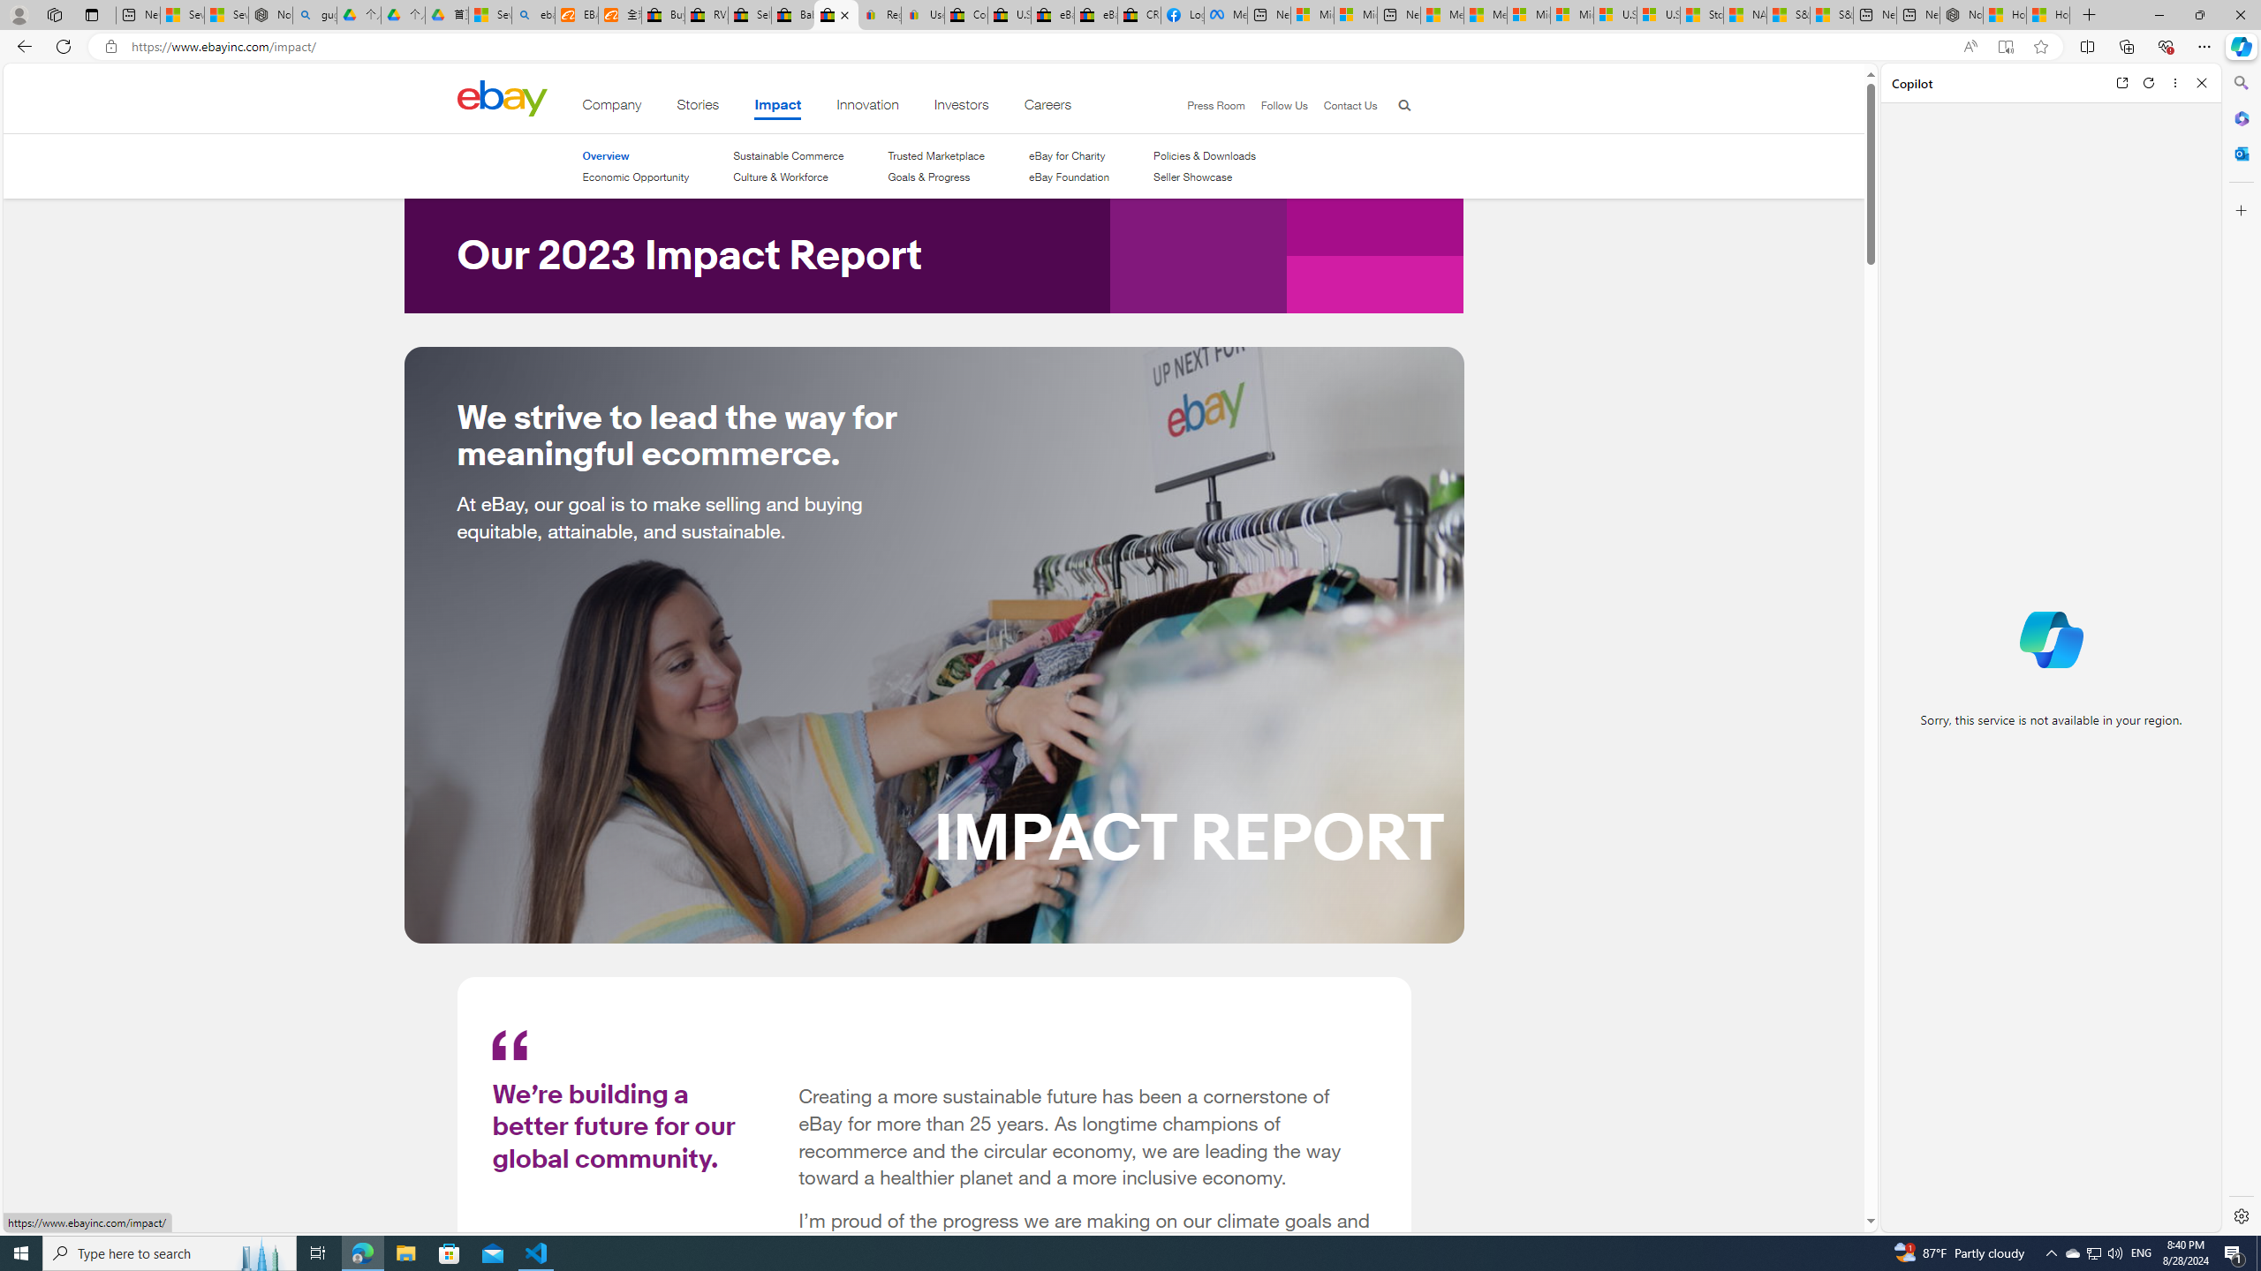 This screenshot has width=2261, height=1271. What do you see at coordinates (937, 155) in the screenshot?
I see `Trusted Marketplace` at bounding box center [937, 155].